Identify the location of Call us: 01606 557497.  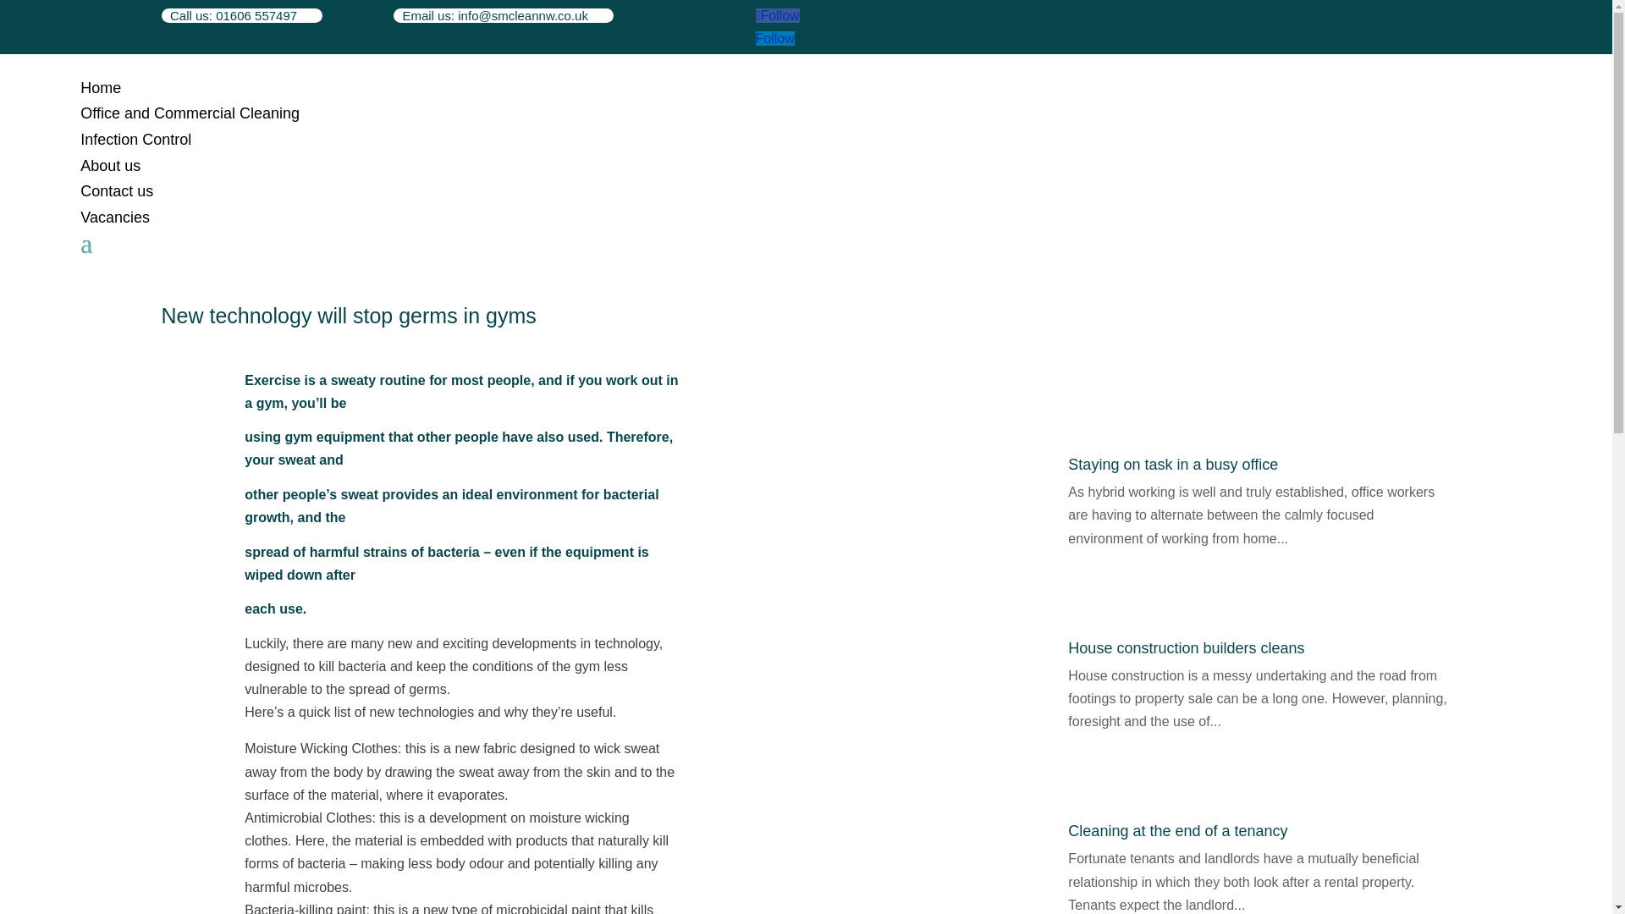
(241, 15).